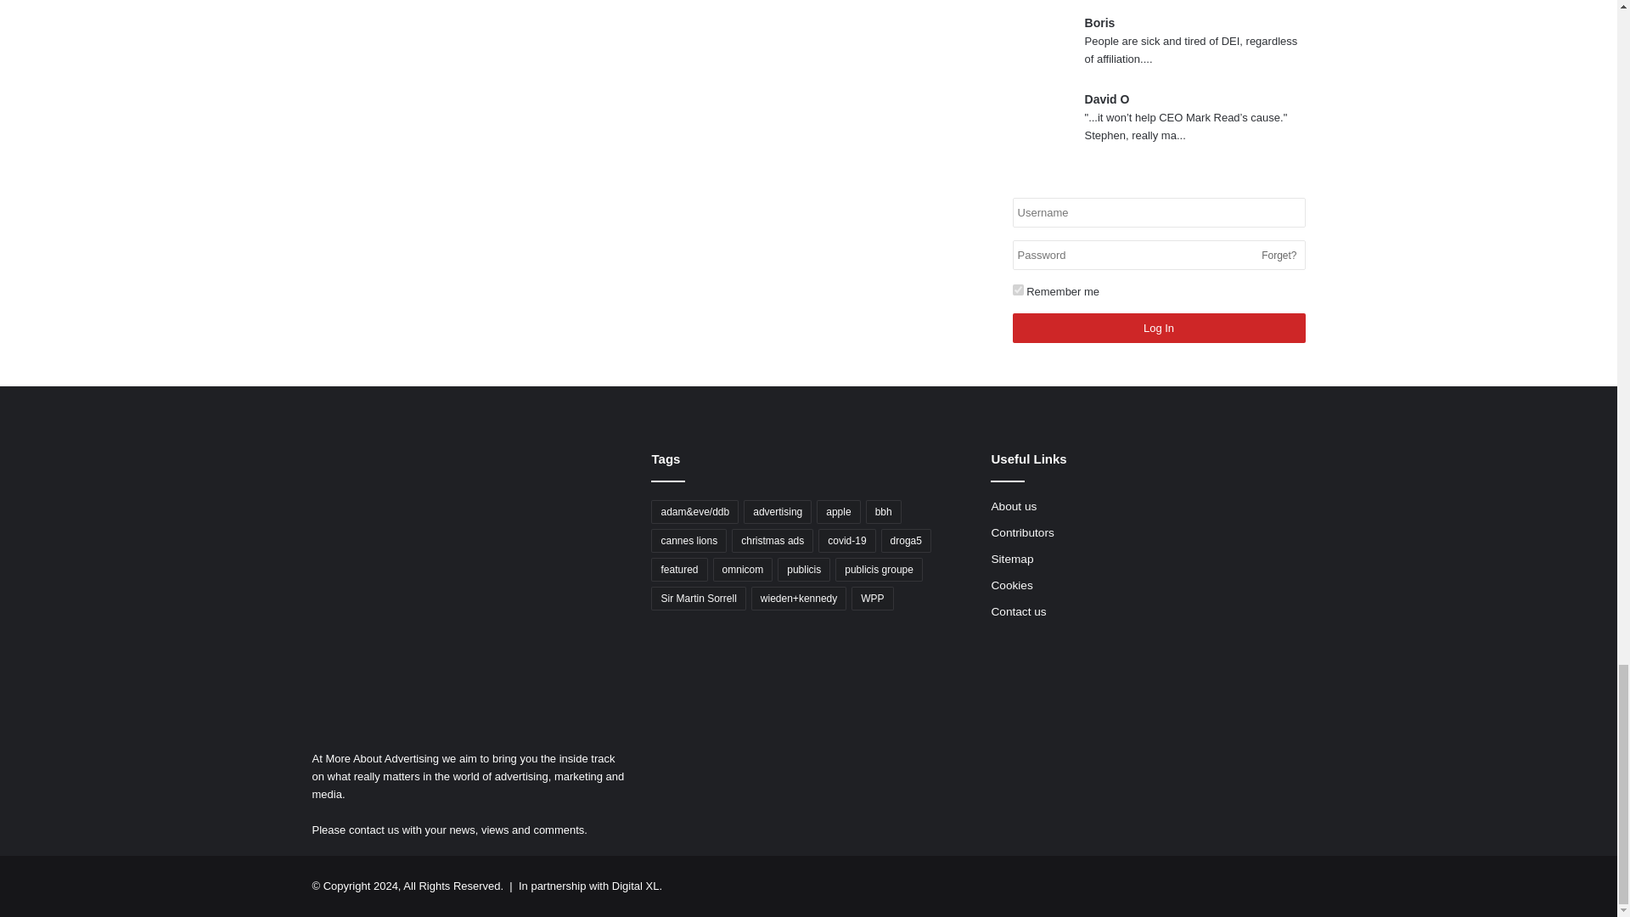  Describe the element at coordinates (1158, 255) in the screenshot. I see `Password` at that location.